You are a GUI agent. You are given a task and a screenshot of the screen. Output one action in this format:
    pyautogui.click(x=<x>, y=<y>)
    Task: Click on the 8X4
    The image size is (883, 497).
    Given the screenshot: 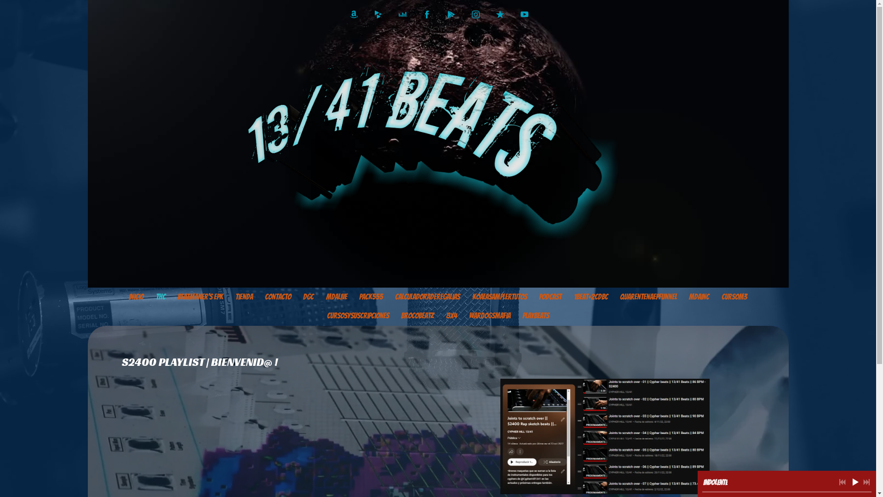 What is the action you would take?
    pyautogui.click(x=451, y=316)
    